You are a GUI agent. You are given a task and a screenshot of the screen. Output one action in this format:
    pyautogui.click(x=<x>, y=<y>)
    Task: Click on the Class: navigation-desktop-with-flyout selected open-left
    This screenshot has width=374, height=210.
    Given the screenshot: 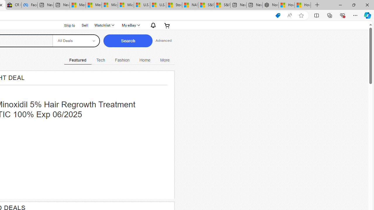 What is the action you would take?
    pyautogui.click(x=78, y=59)
    